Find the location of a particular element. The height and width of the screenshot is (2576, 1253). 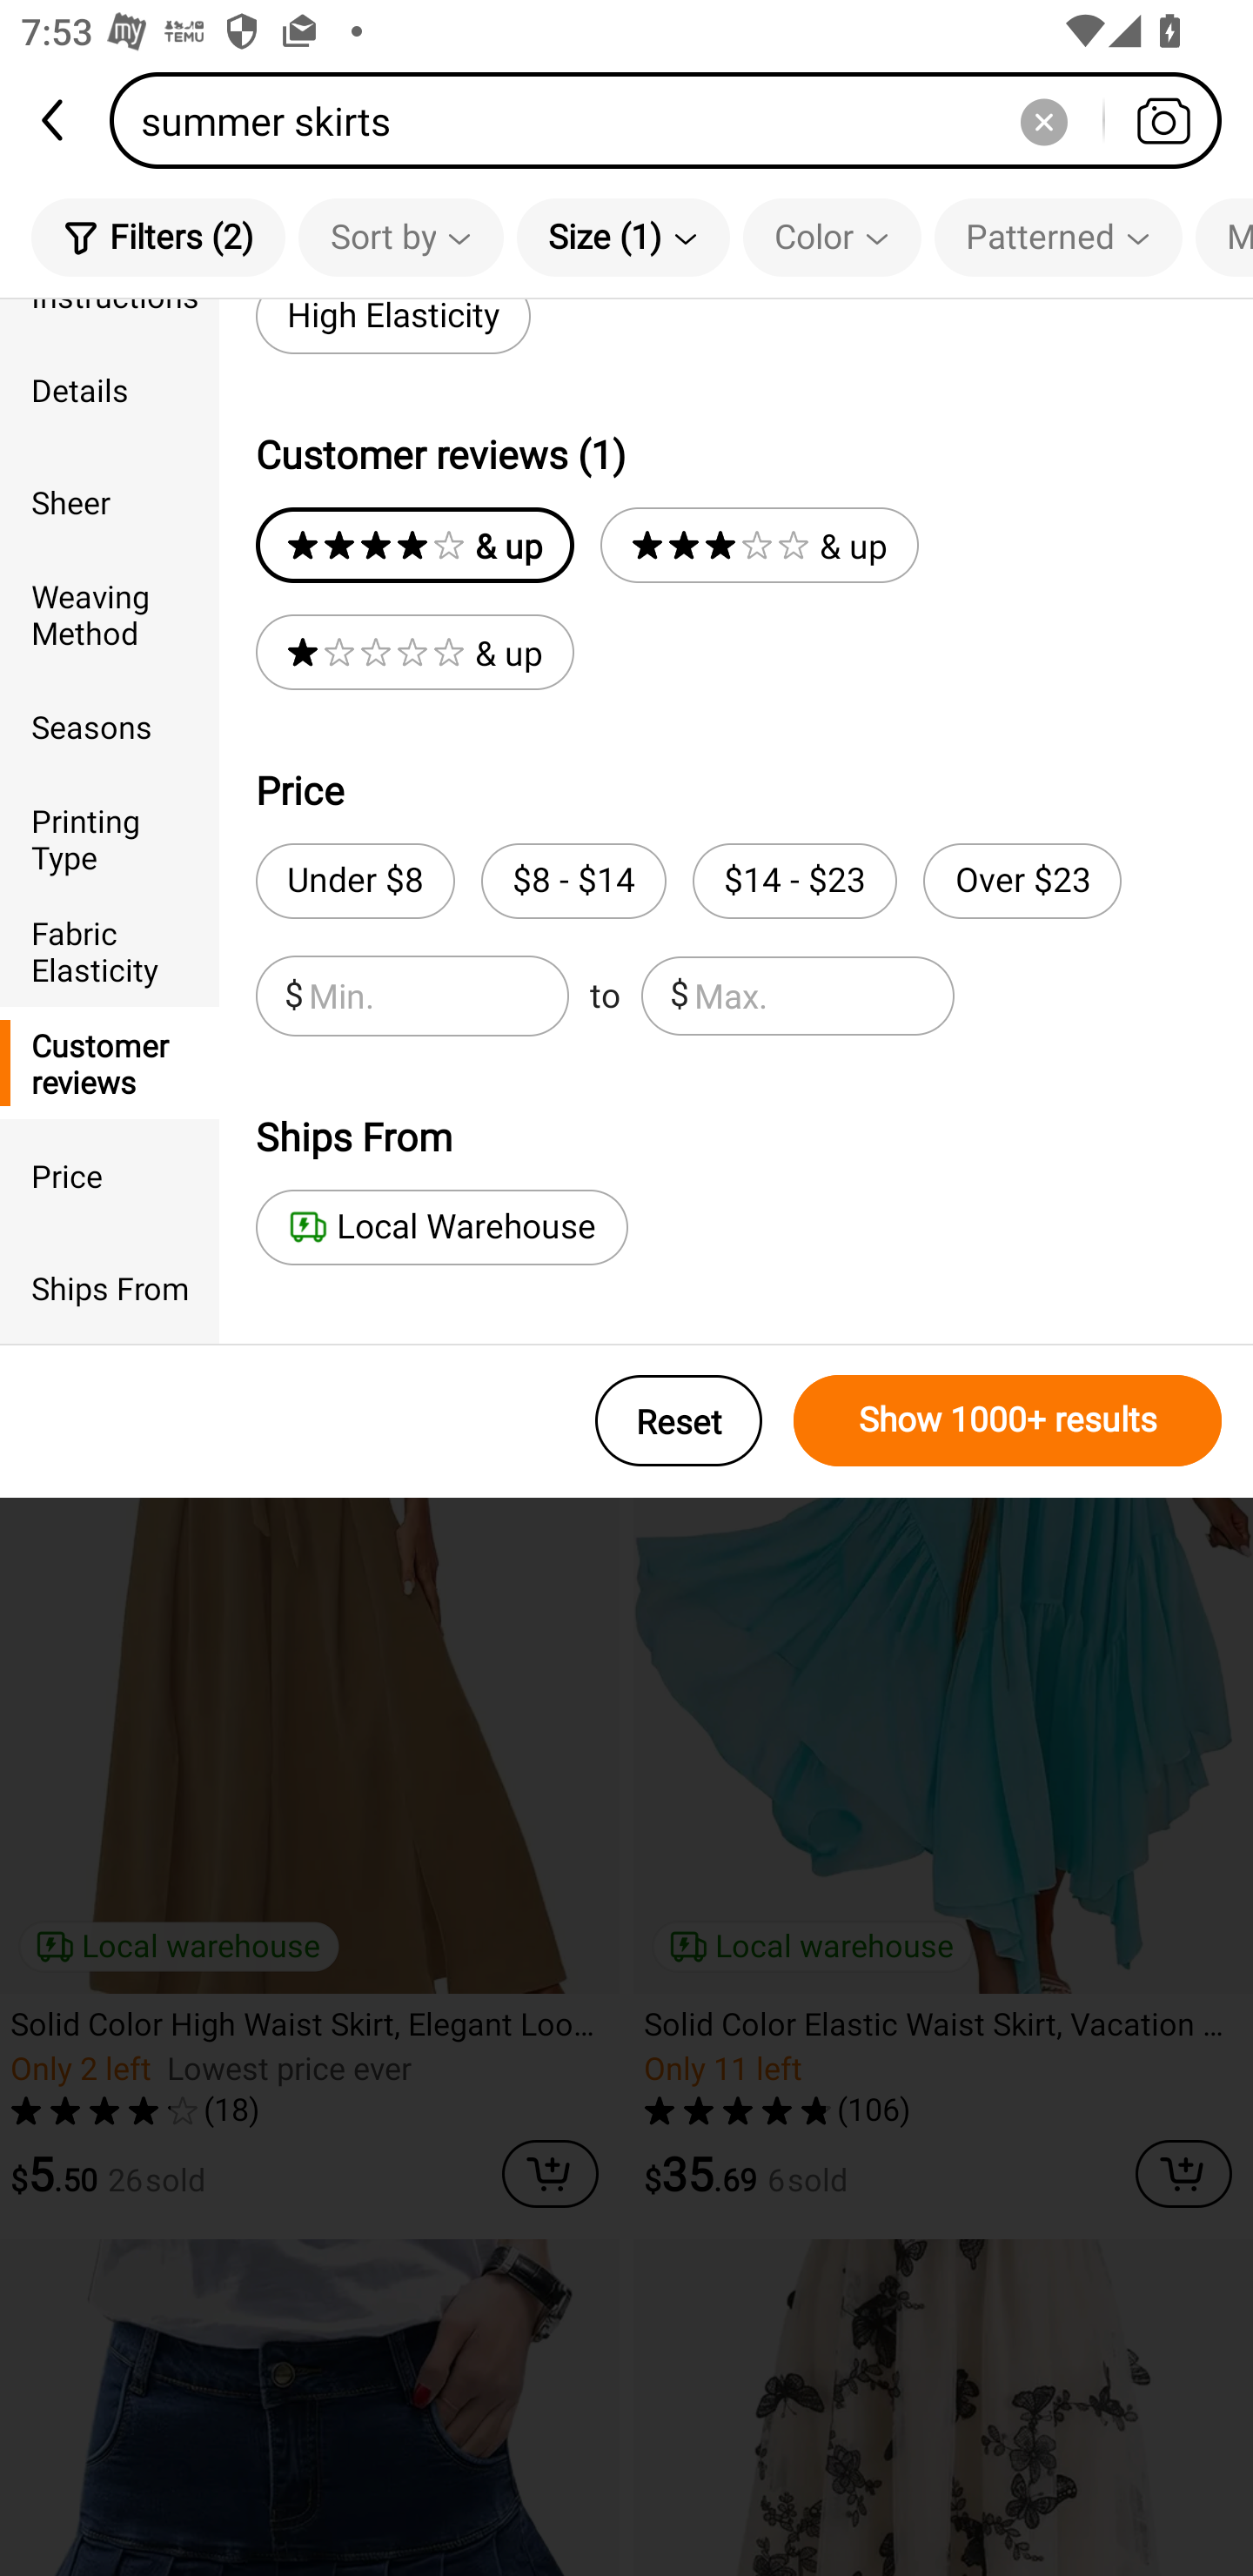

& up is located at coordinates (414, 545).